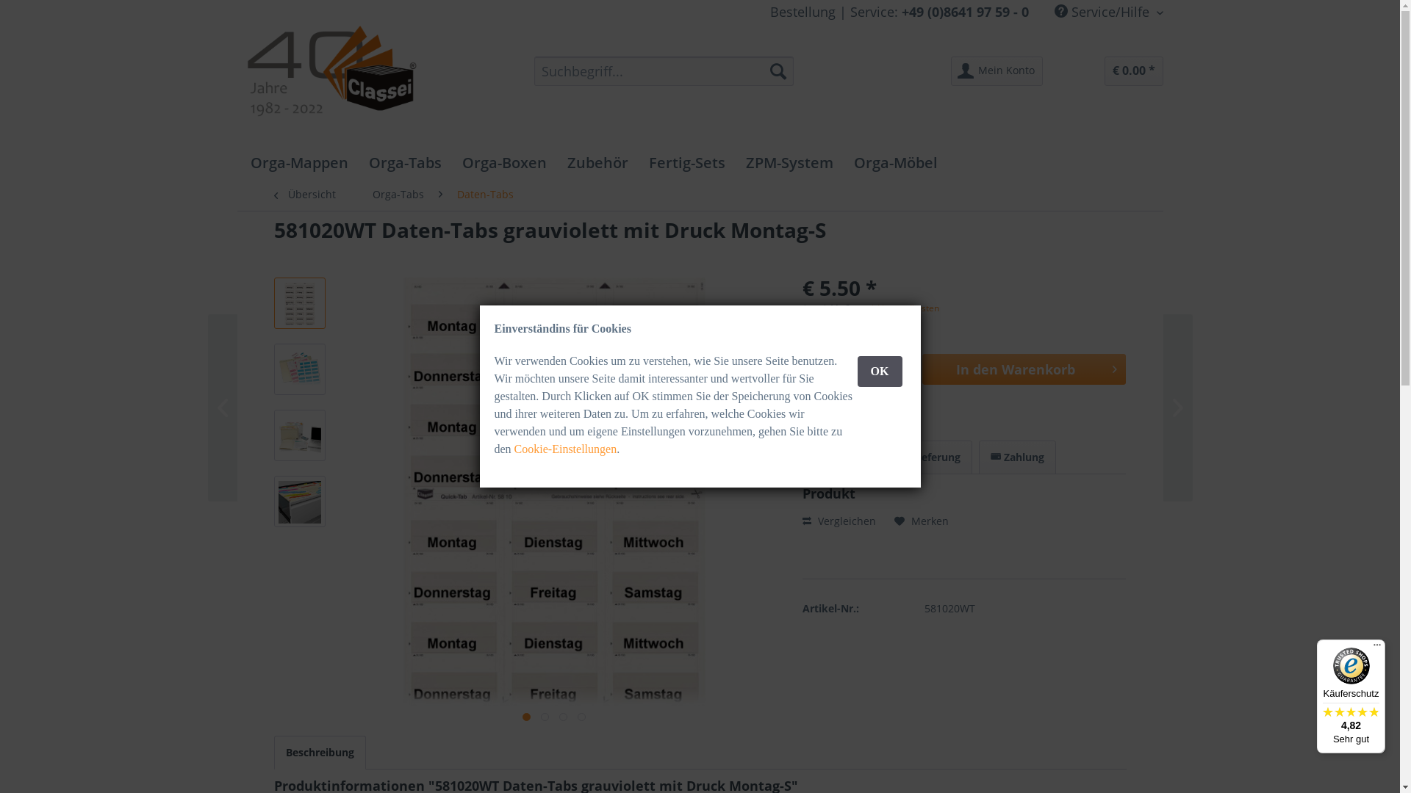 Image resolution: width=1411 pixels, height=793 pixels. Describe the element at coordinates (898, 308) in the screenshot. I see `zzgl. Versandkosten` at that location.